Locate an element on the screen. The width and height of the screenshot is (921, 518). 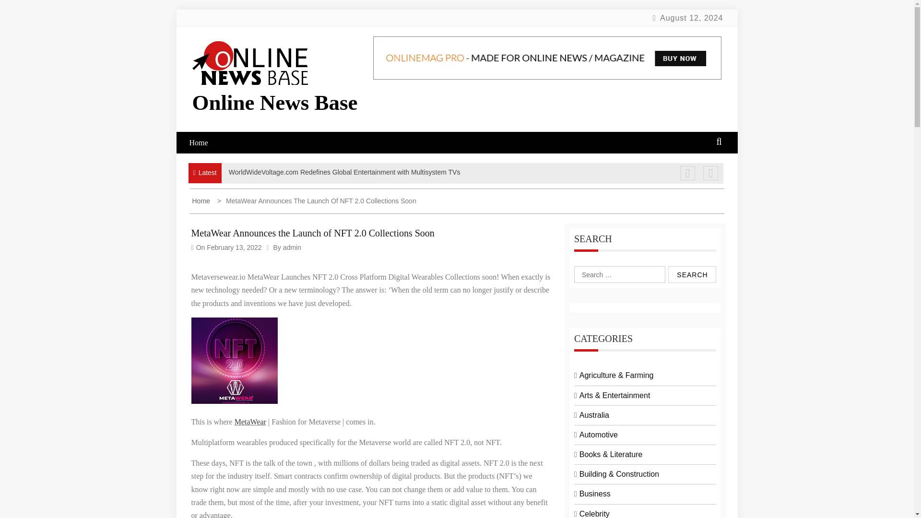
Search is located at coordinates (692, 274).